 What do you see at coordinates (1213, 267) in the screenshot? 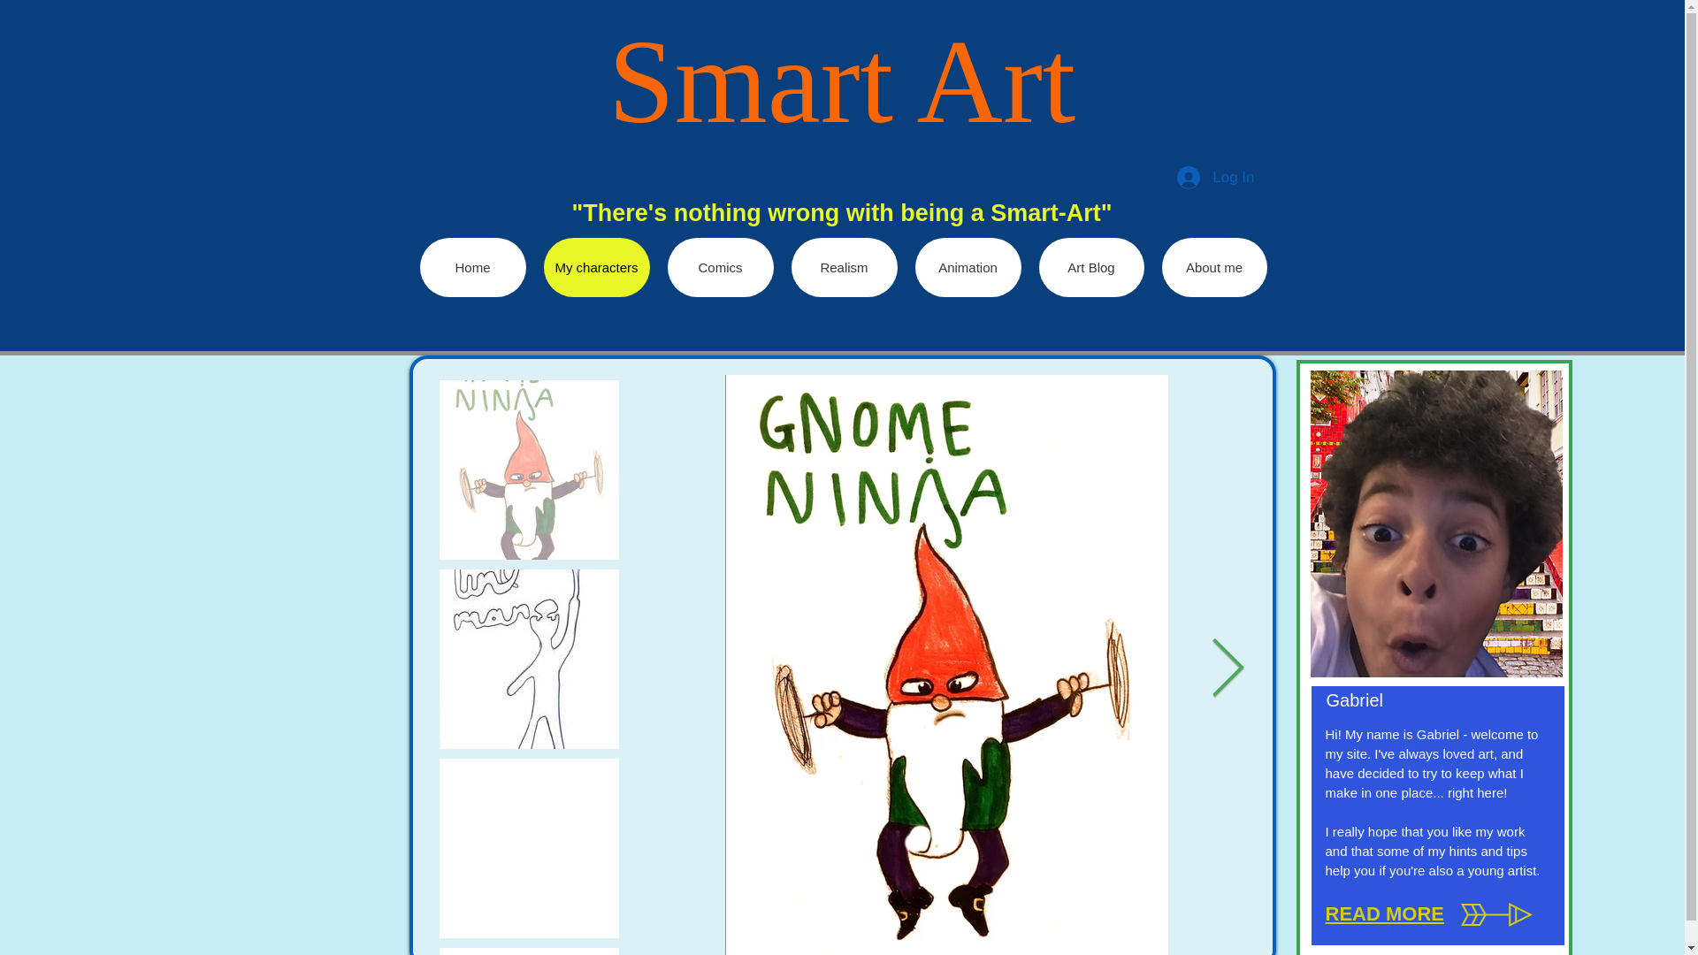
I see `About me` at bounding box center [1213, 267].